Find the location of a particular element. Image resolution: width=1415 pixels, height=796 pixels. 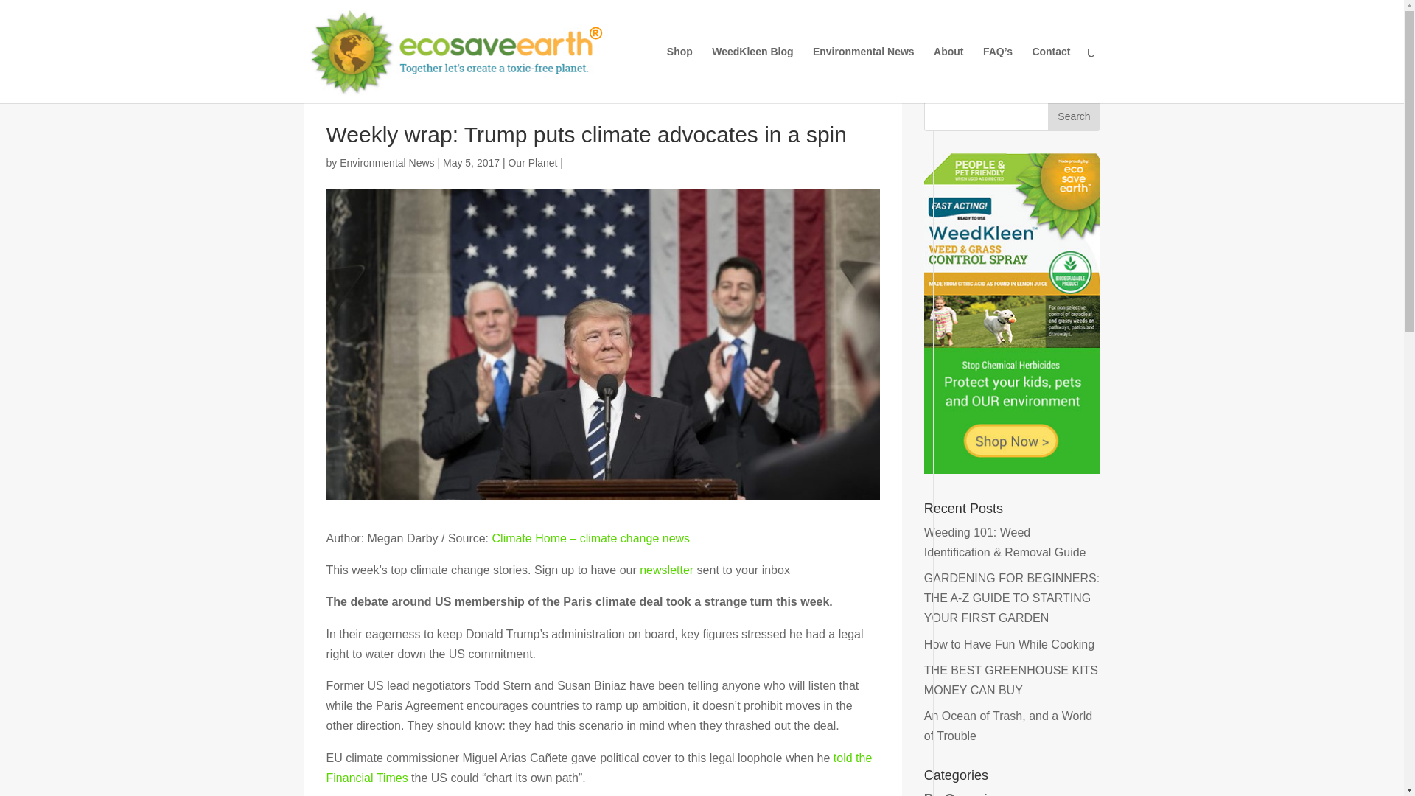

Our Planet is located at coordinates (532, 162).